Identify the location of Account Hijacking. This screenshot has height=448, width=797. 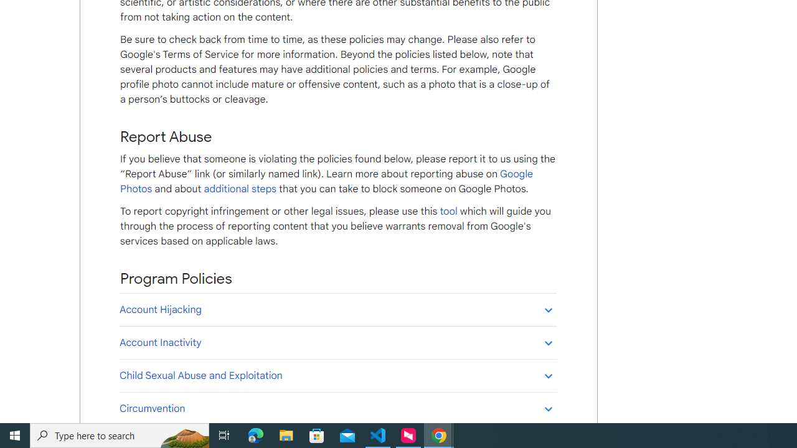
(337, 309).